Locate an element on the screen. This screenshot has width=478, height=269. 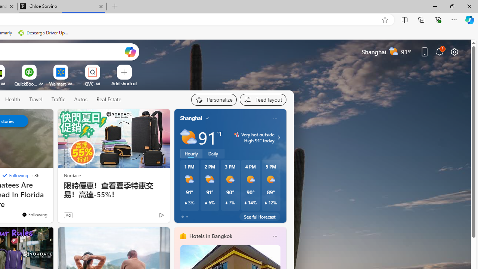
Hotels in Bangkok is located at coordinates (211, 236).